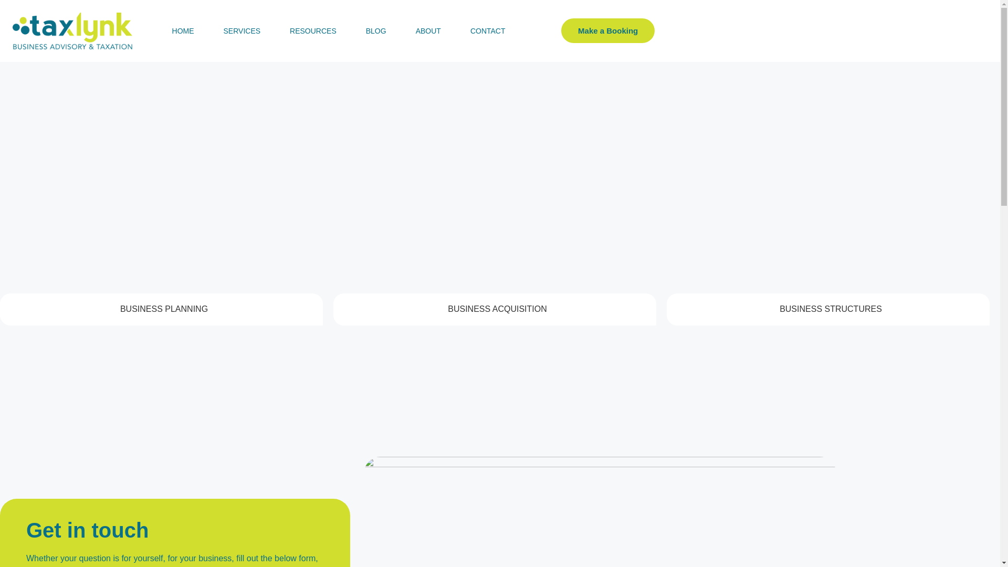 This screenshot has height=567, width=1008. What do you see at coordinates (487, 30) in the screenshot?
I see `CONTACT` at bounding box center [487, 30].